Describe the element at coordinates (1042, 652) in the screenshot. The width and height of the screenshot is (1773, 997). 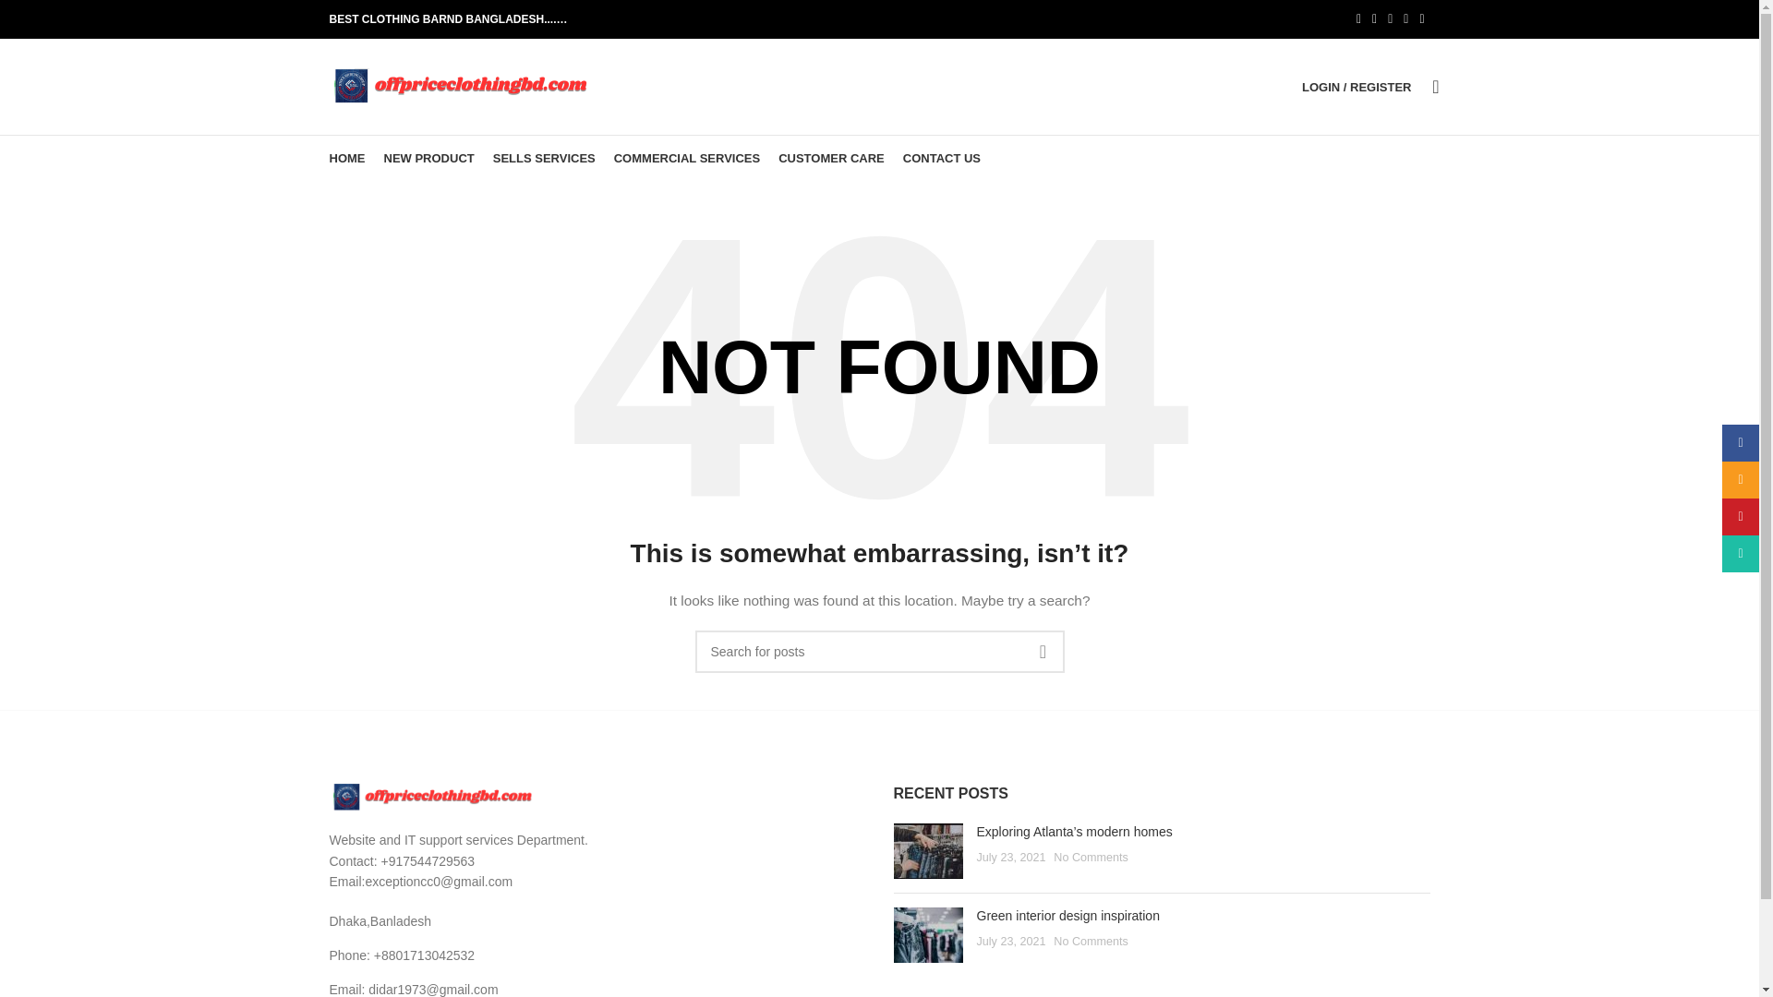
I see `SEARCH` at that location.